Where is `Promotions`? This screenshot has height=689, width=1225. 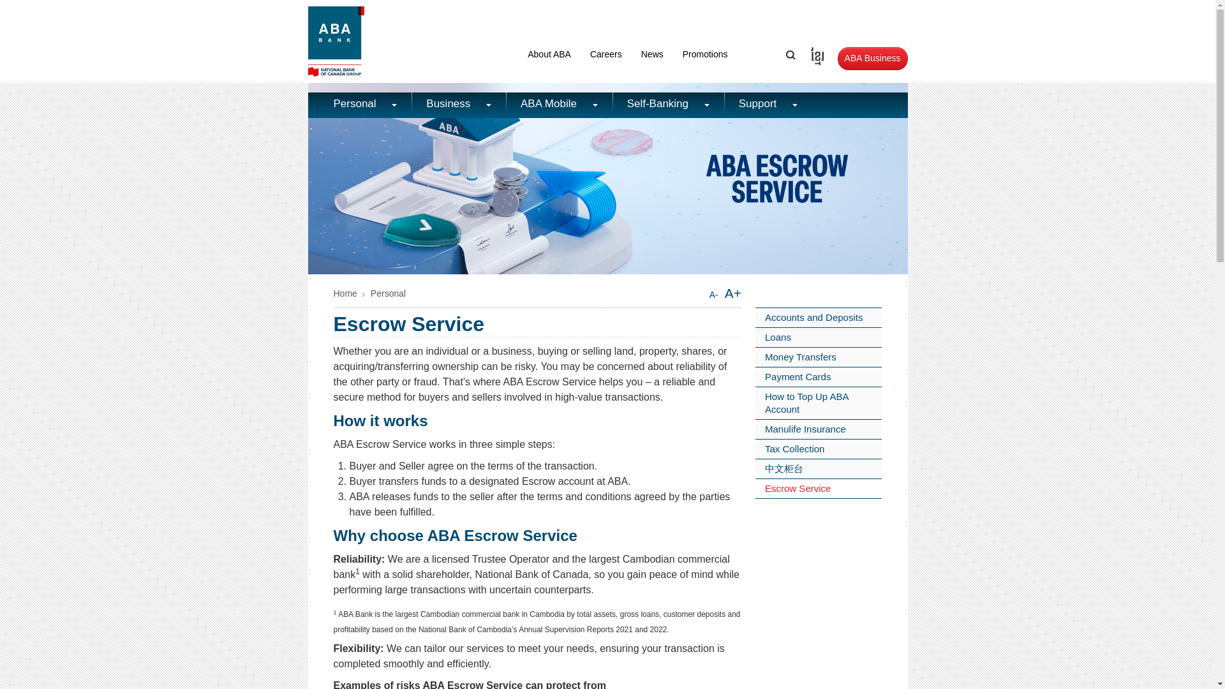 Promotions is located at coordinates (704, 54).